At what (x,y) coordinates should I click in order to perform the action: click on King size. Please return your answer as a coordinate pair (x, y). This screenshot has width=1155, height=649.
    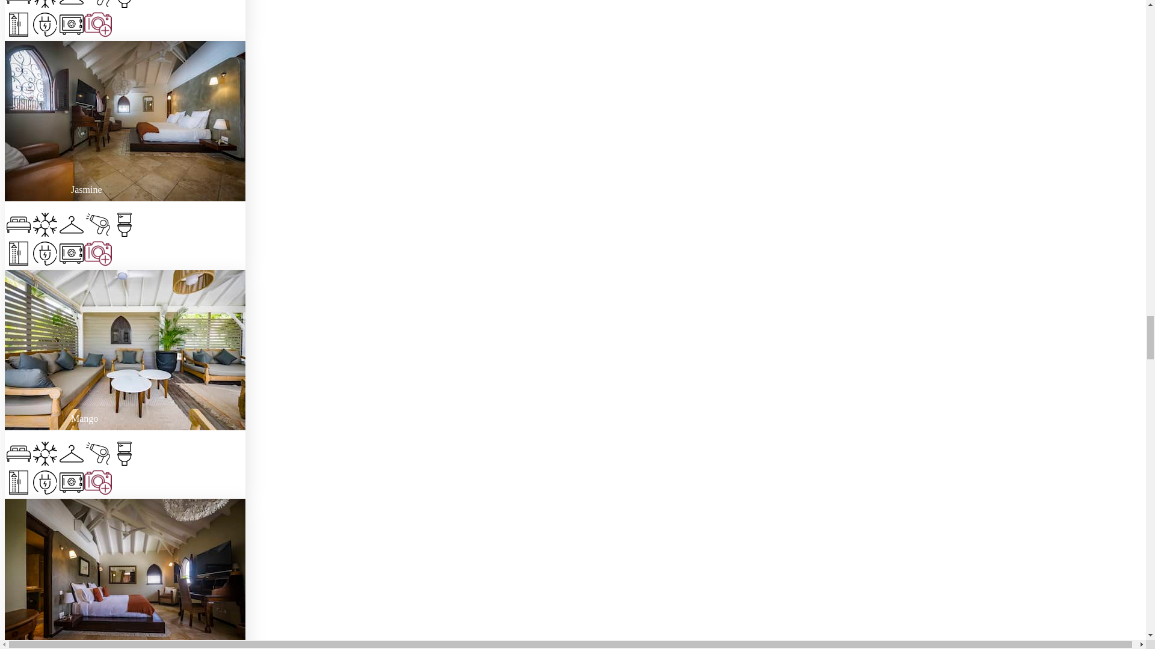
    Looking at the image, I should click on (18, 5).